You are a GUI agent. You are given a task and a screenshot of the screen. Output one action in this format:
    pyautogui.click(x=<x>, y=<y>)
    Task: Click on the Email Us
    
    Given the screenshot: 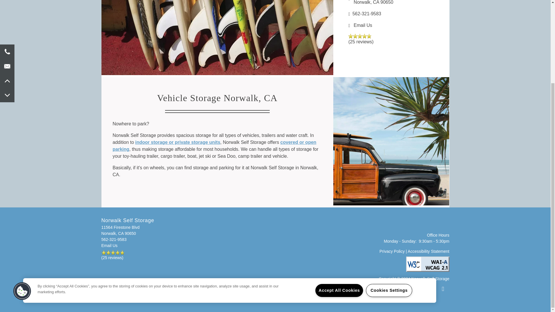 What is the action you would take?
    pyautogui.click(x=178, y=142)
    